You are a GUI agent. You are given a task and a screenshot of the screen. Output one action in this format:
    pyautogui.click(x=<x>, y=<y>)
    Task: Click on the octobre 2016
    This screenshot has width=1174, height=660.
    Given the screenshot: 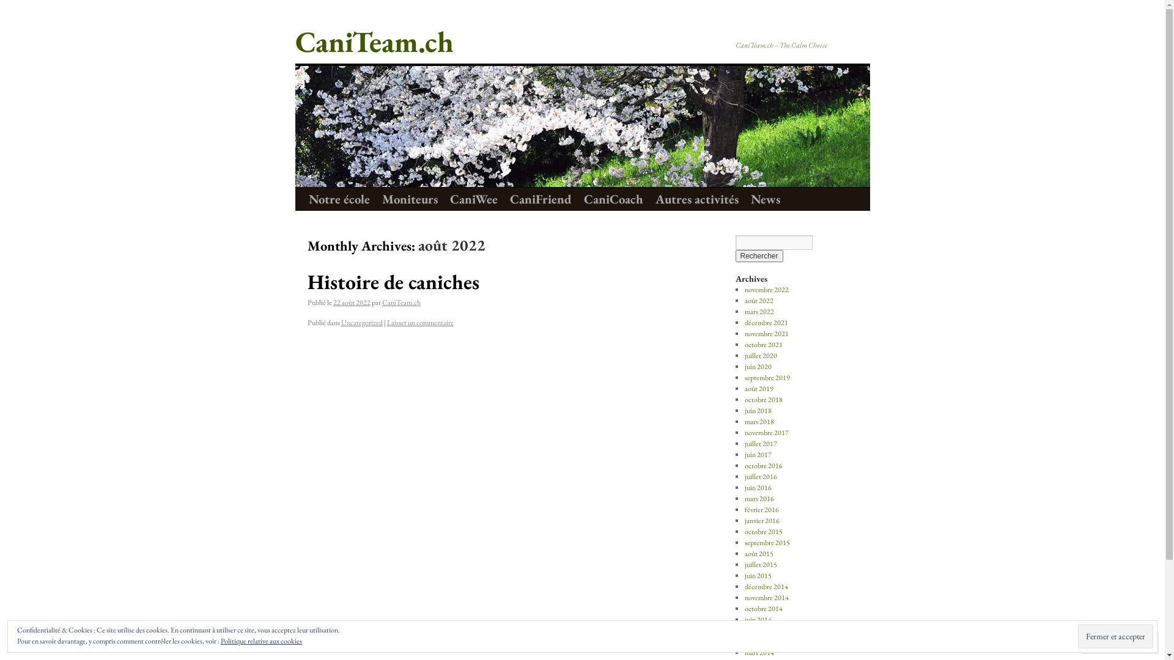 What is the action you would take?
    pyautogui.click(x=764, y=466)
    